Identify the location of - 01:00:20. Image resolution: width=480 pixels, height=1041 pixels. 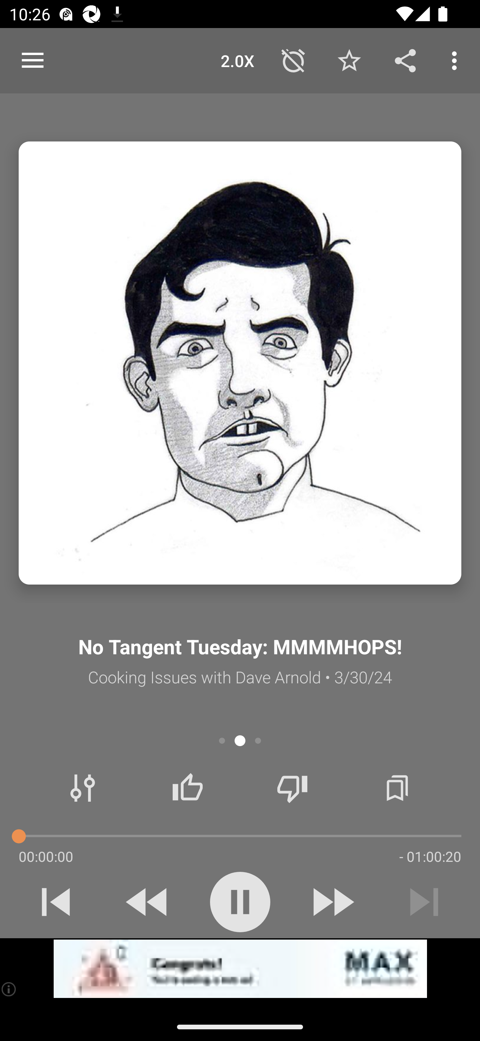
(430, 856).